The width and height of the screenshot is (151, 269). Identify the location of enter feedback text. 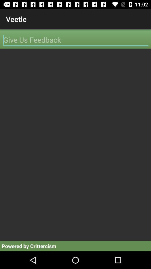
(76, 40).